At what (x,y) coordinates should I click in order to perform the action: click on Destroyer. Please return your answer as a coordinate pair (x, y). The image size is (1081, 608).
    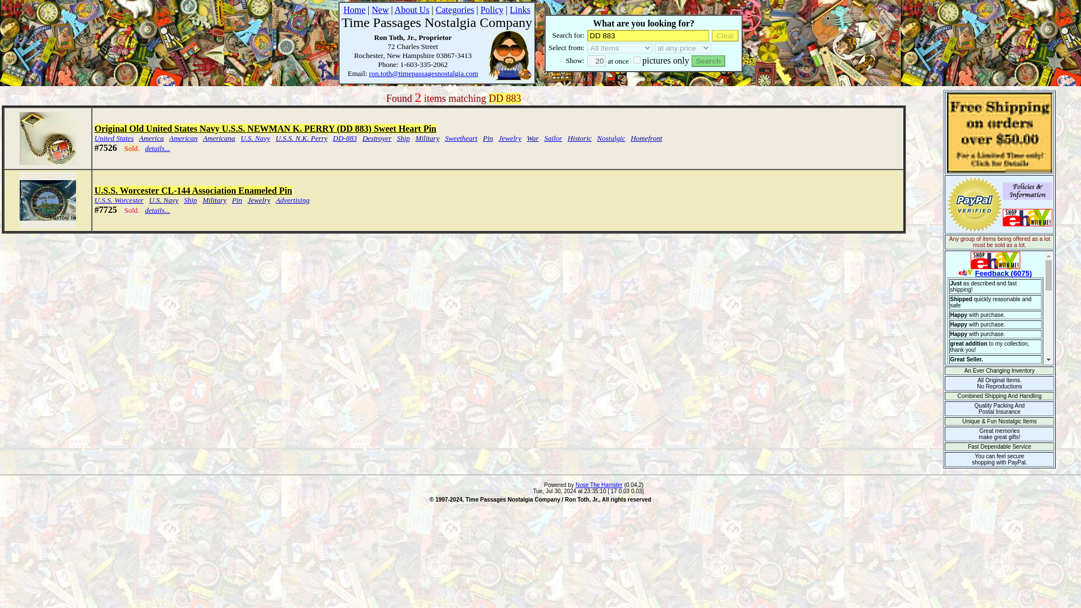
    Looking at the image, I should click on (377, 137).